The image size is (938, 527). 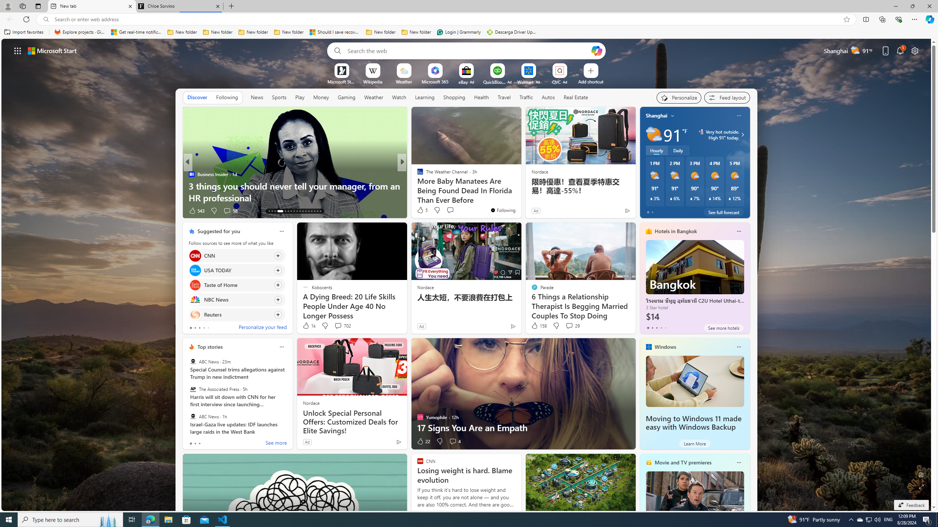 I want to click on Real Estate, so click(x=576, y=97).